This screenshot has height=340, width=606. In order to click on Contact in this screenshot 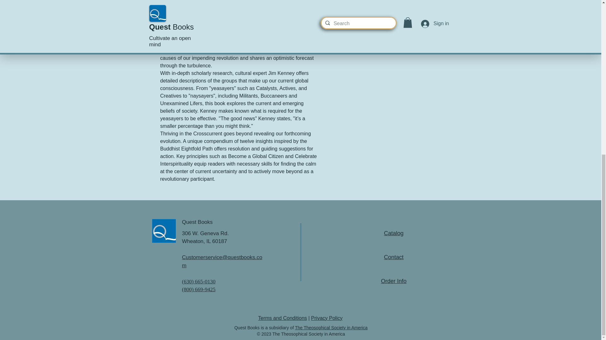, I will do `click(393, 257)`.